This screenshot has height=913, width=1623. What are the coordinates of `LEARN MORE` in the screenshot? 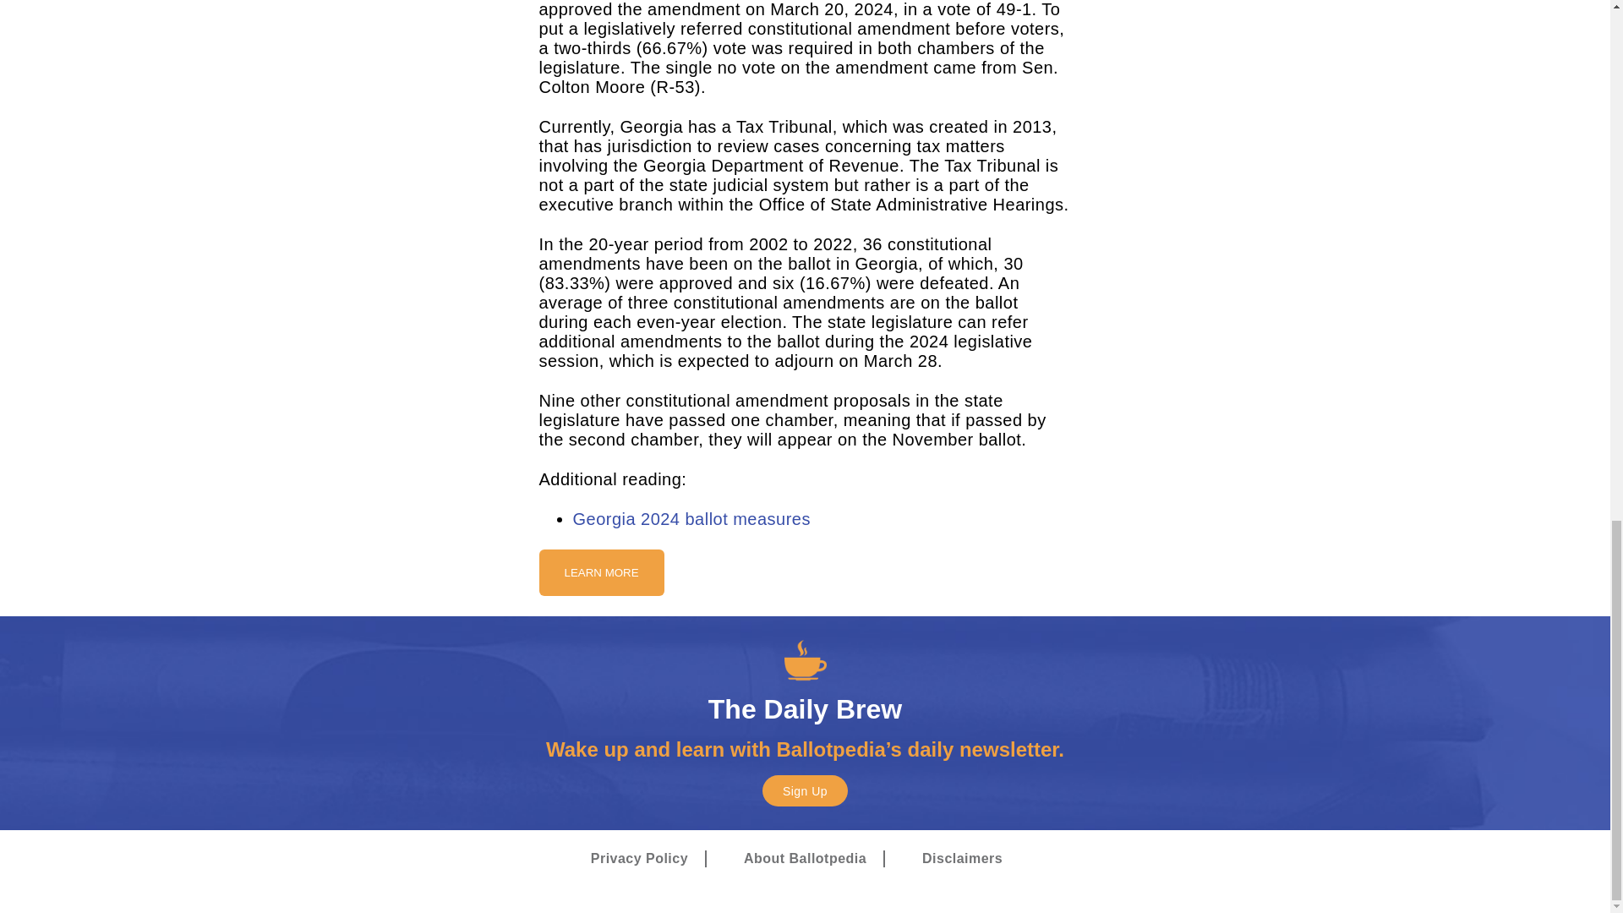 It's located at (601, 573).